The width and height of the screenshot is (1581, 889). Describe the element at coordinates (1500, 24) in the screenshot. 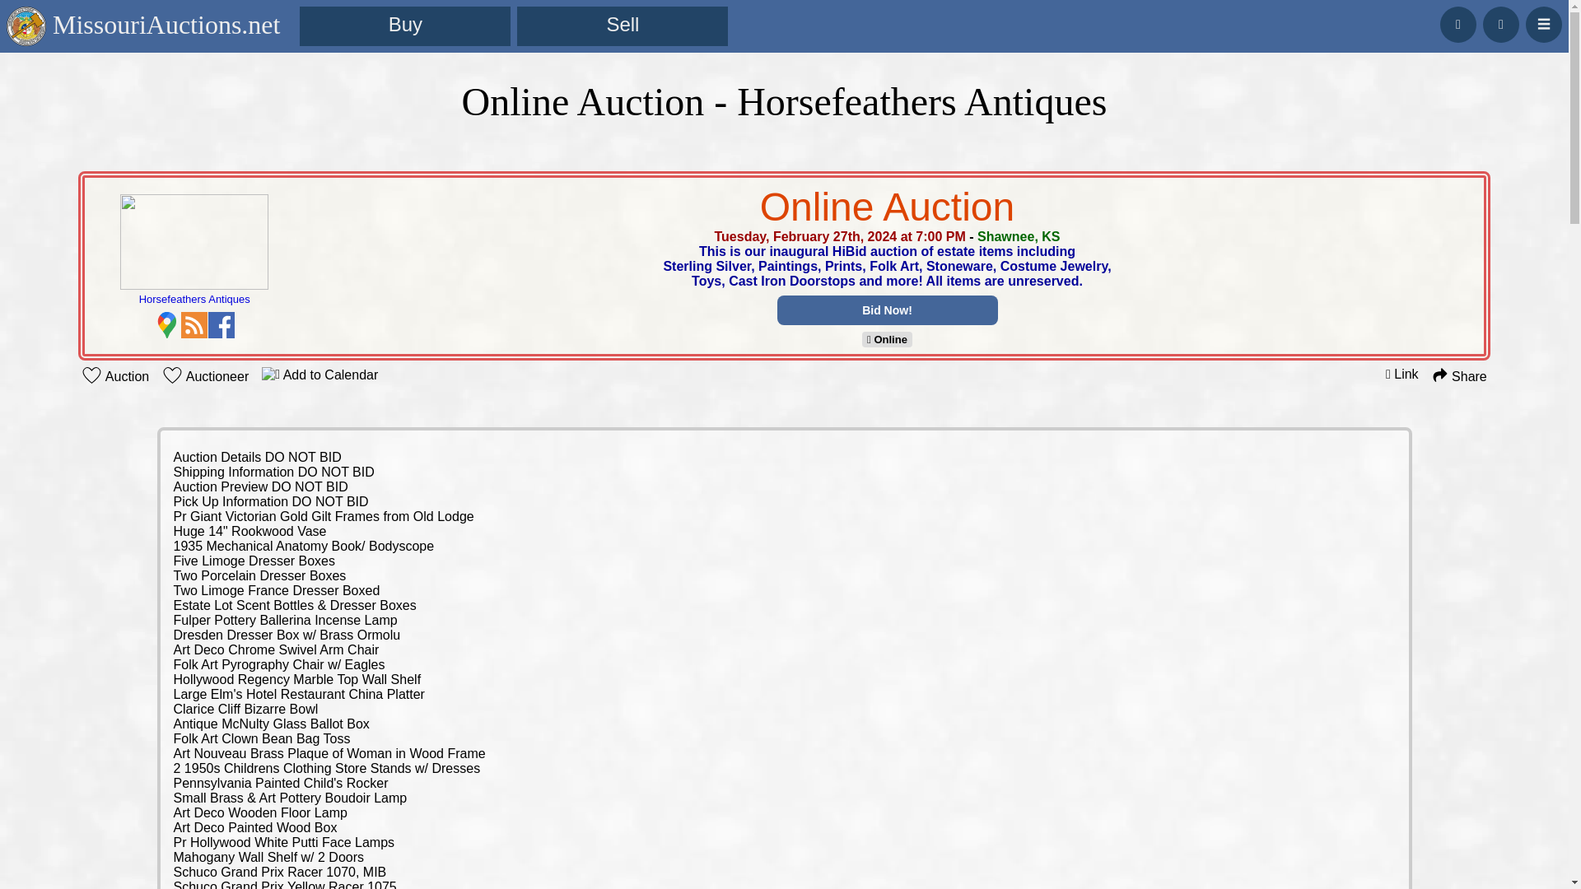

I see `My account` at that location.